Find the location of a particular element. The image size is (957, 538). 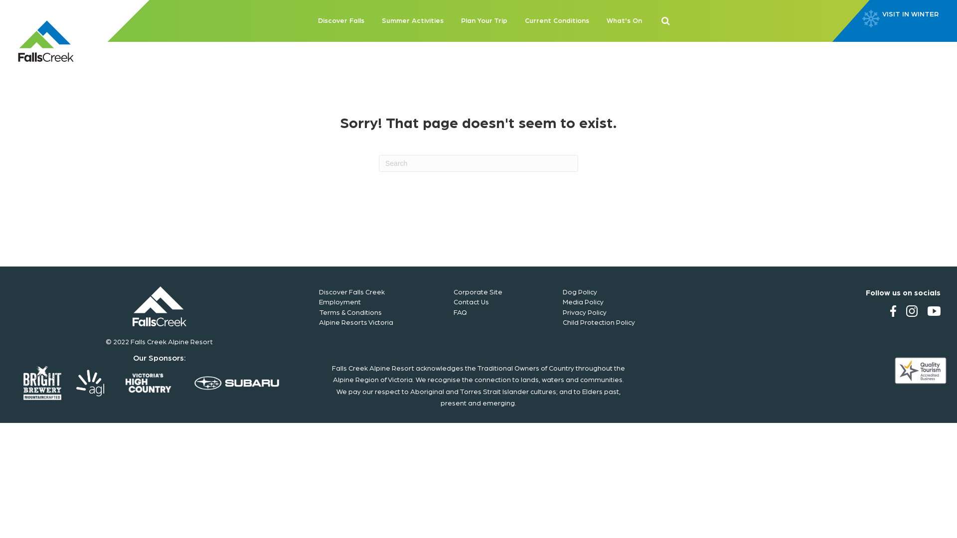

Discover Falls is located at coordinates (341, 21).